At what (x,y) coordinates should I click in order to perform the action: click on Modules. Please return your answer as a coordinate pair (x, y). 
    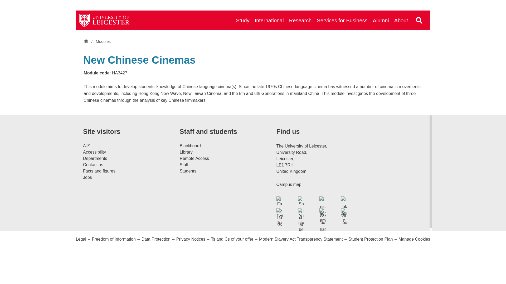
    Looking at the image, I should click on (103, 42).